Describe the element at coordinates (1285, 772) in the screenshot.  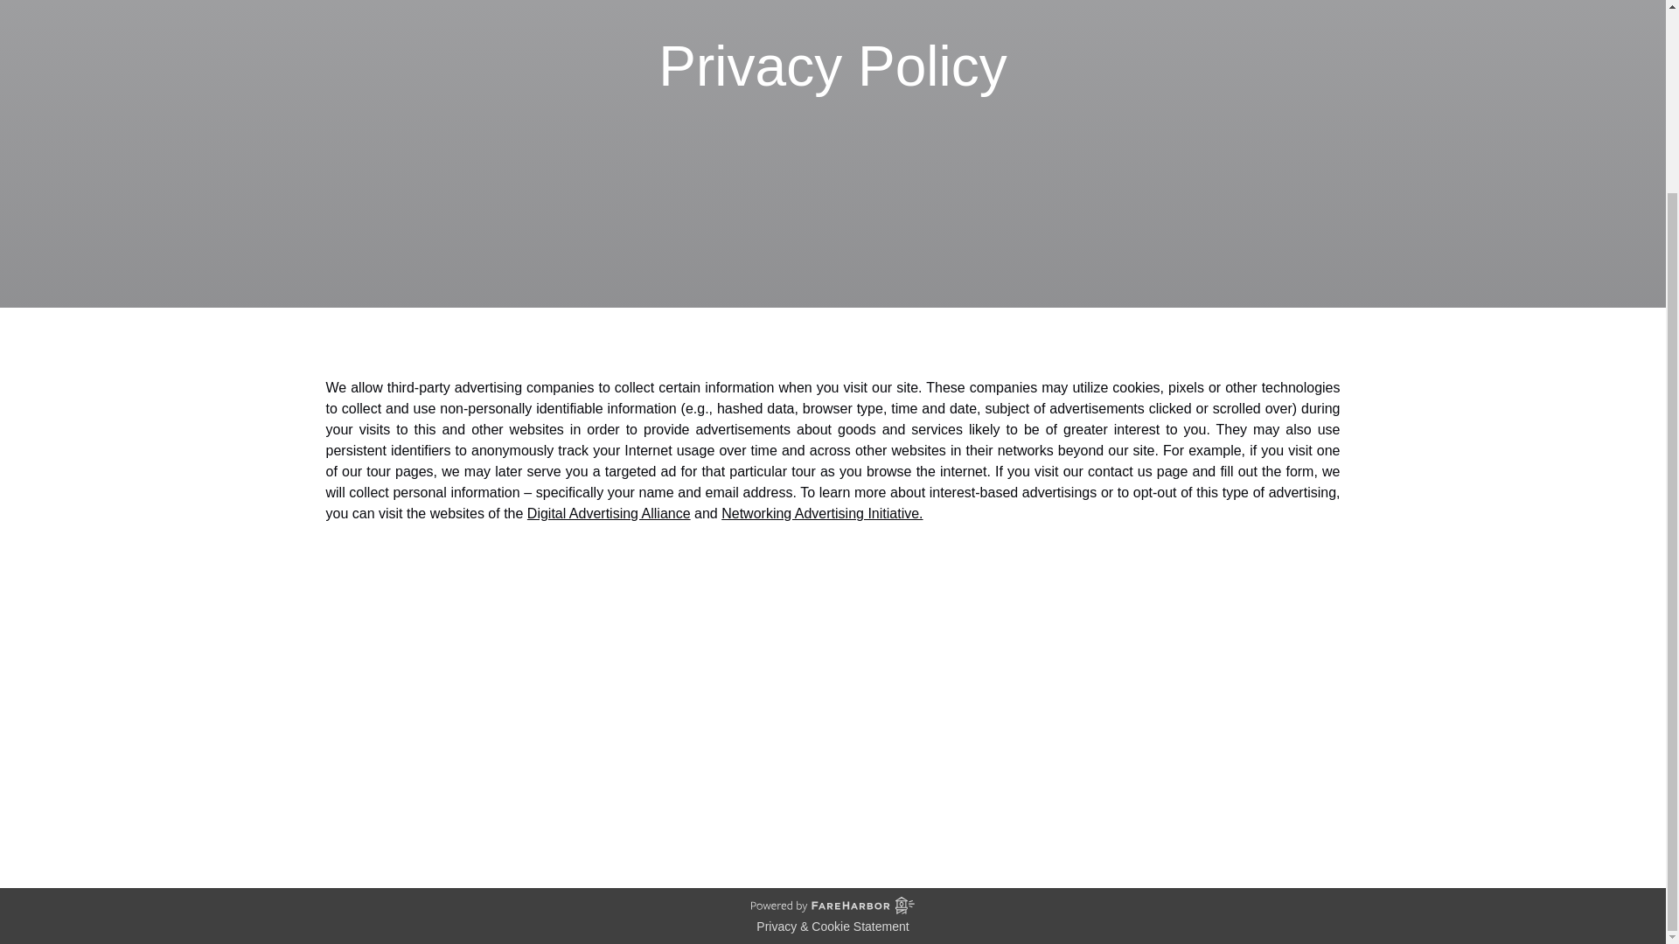
I see `Trolley Adventure` at that location.